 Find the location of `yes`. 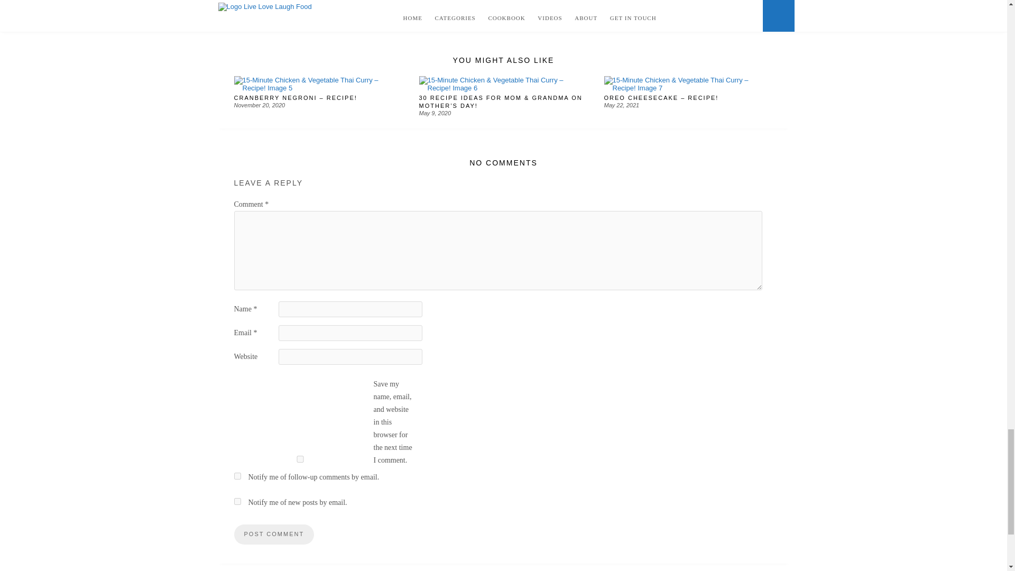

yes is located at coordinates (299, 459).